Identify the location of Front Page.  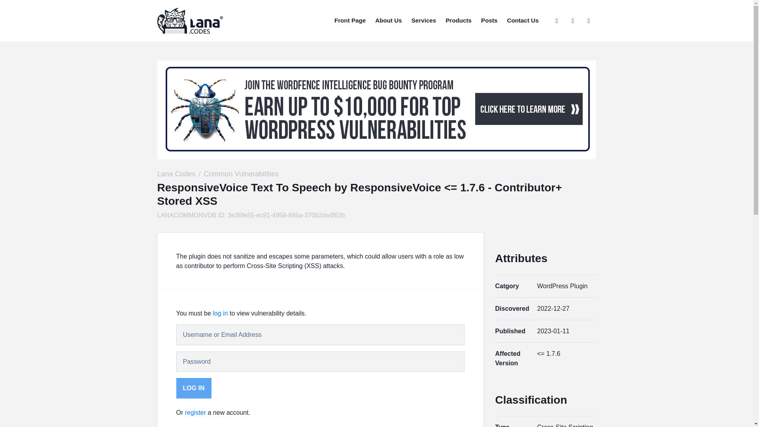
(349, 21).